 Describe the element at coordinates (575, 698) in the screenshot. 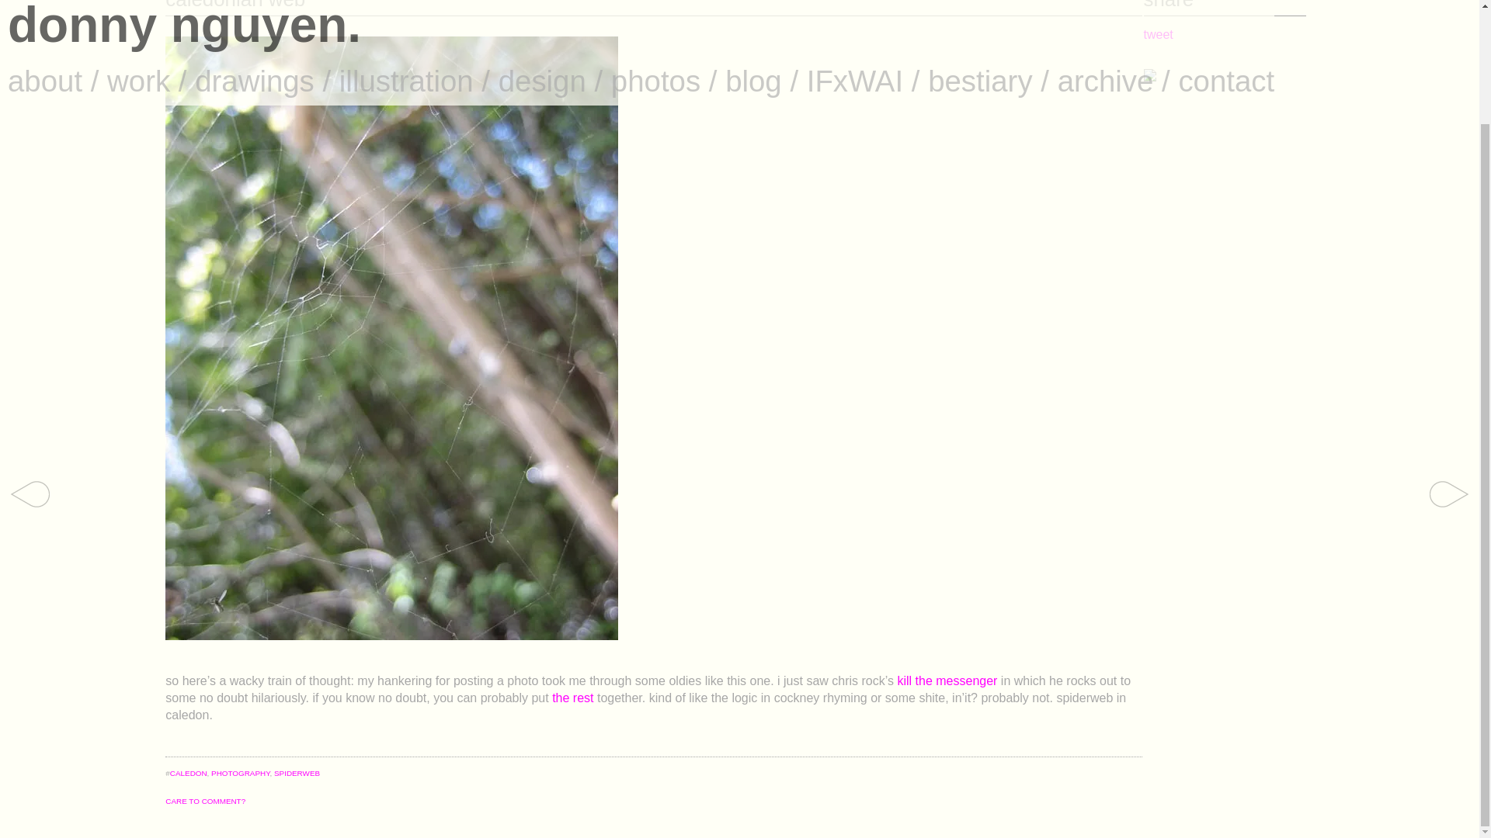

I see `the rest` at that location.